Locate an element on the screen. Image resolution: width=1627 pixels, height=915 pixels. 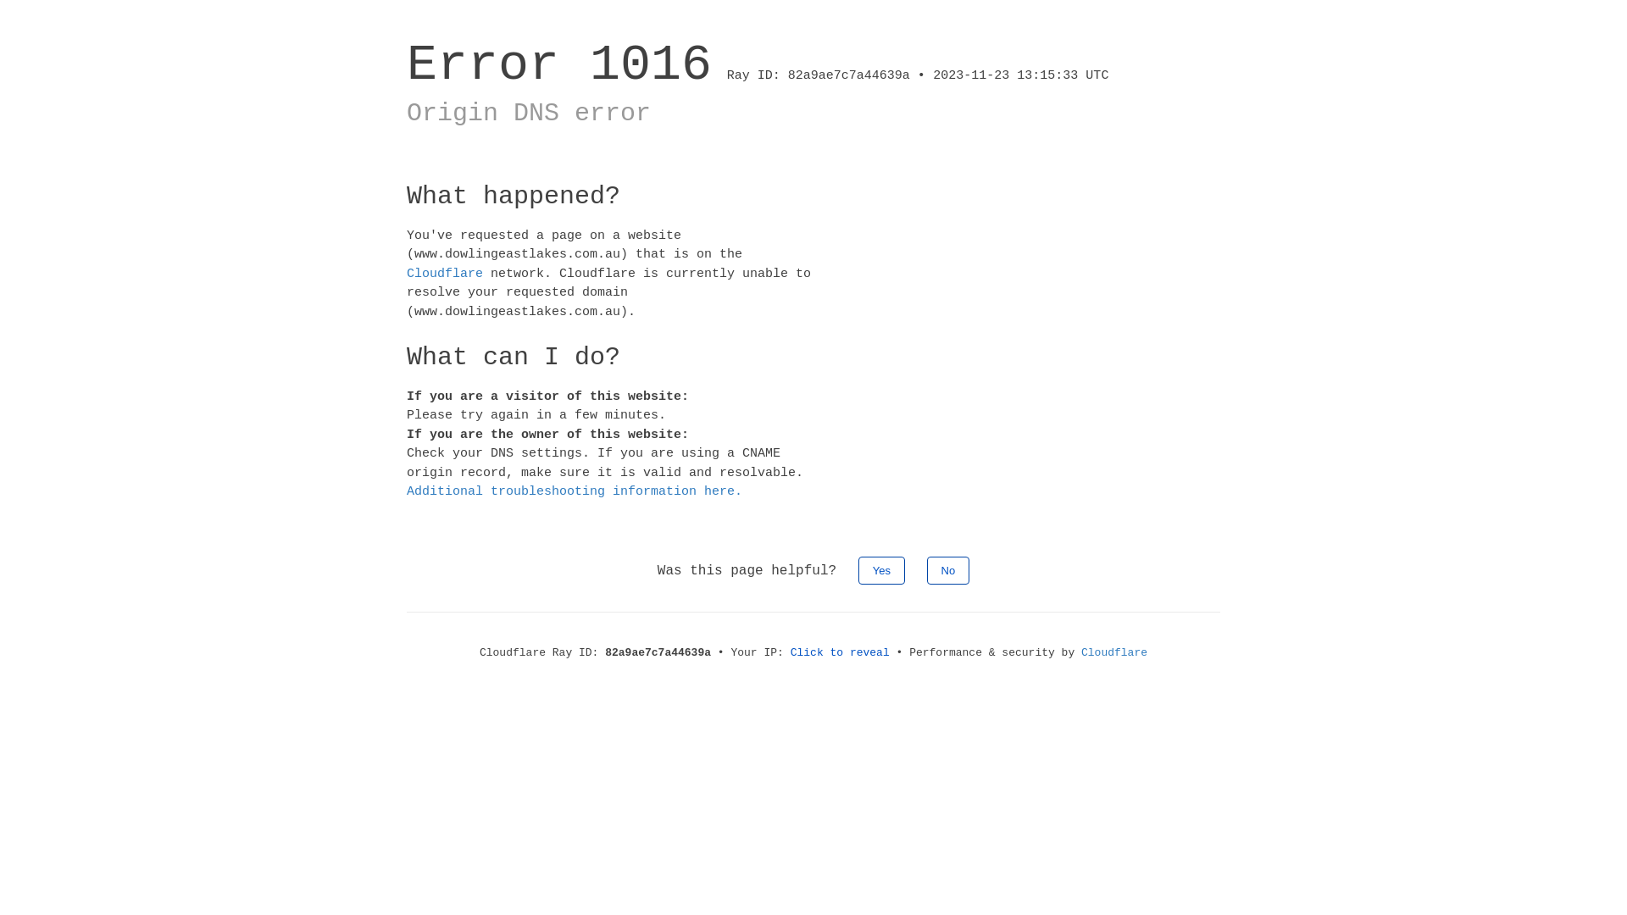
Additional troubleshooting information here. is located at coordinates (575, 491).